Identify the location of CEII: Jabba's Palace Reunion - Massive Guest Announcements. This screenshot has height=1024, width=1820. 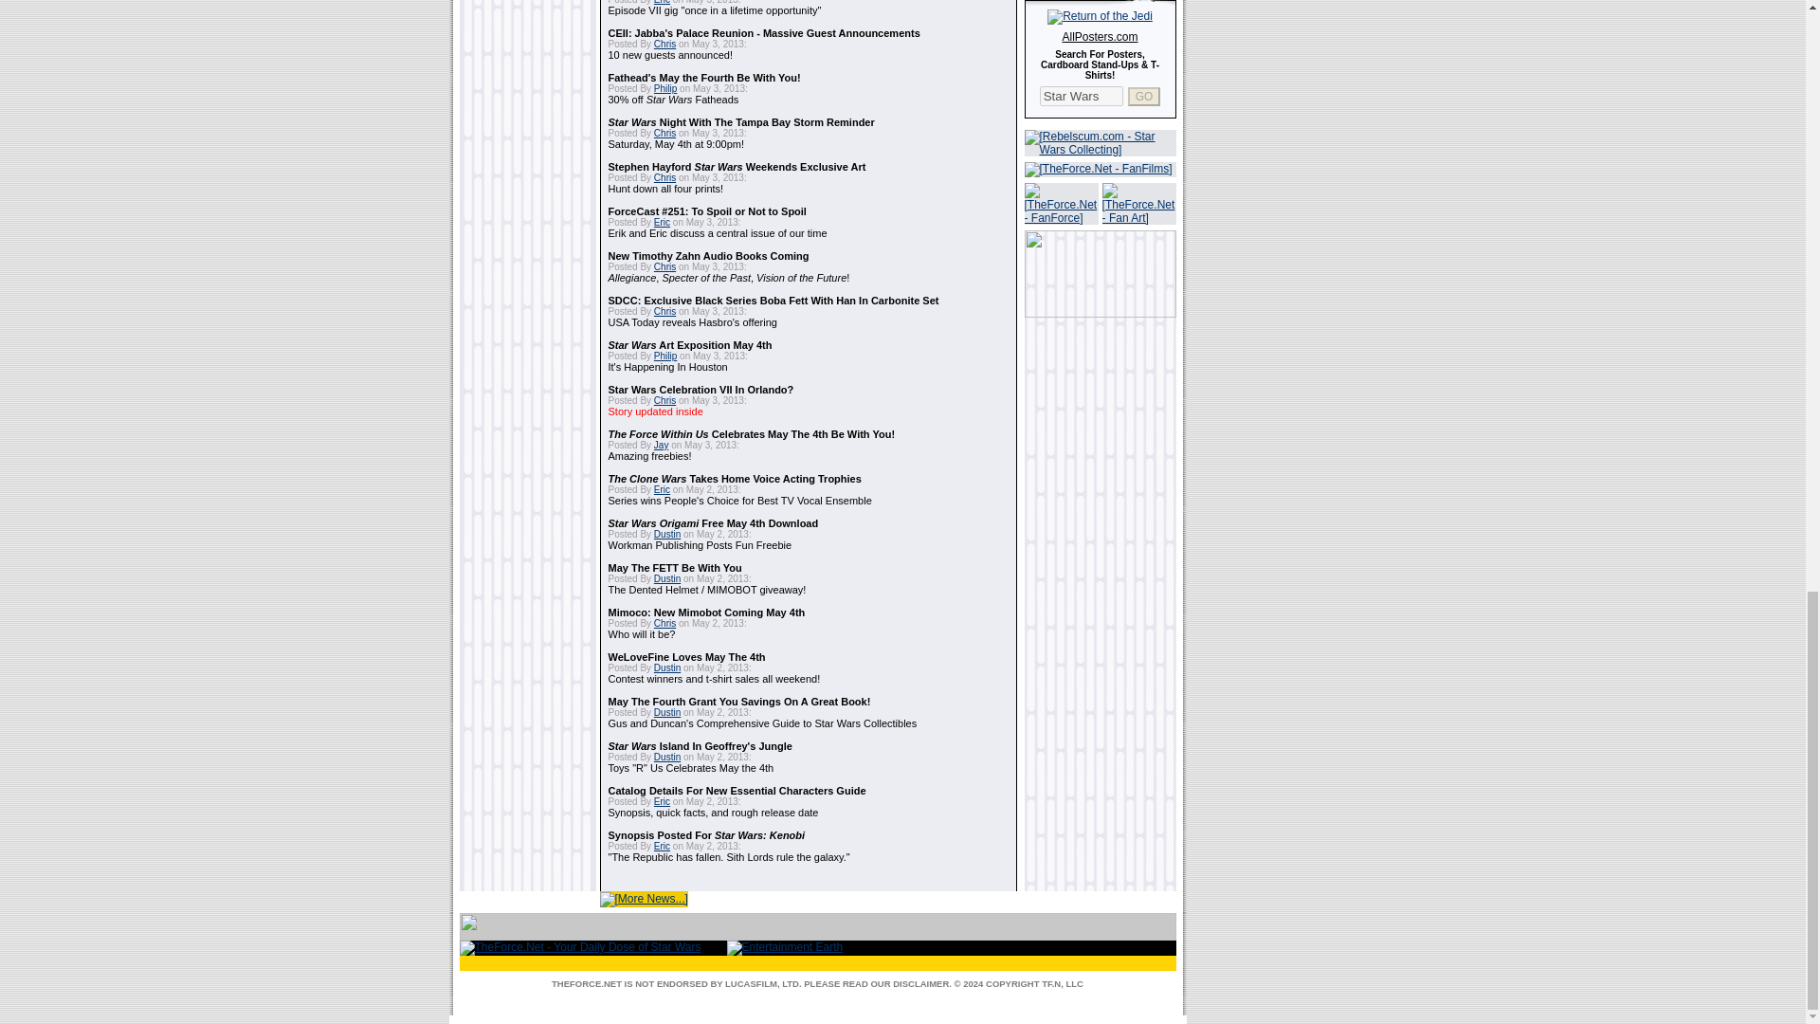
(764, 33).